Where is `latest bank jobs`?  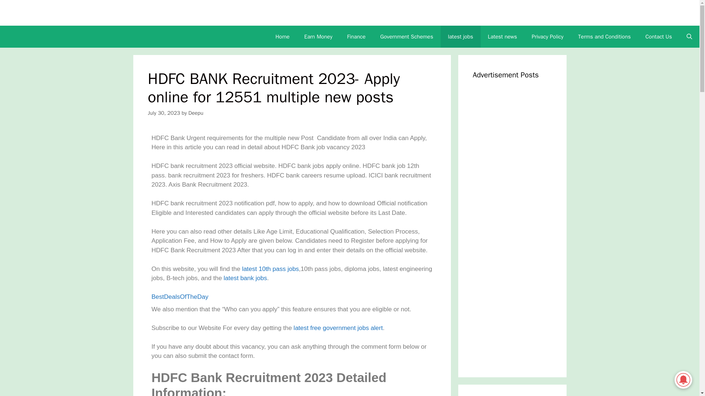
latest bank jobs is located at coordinates (245, 278).